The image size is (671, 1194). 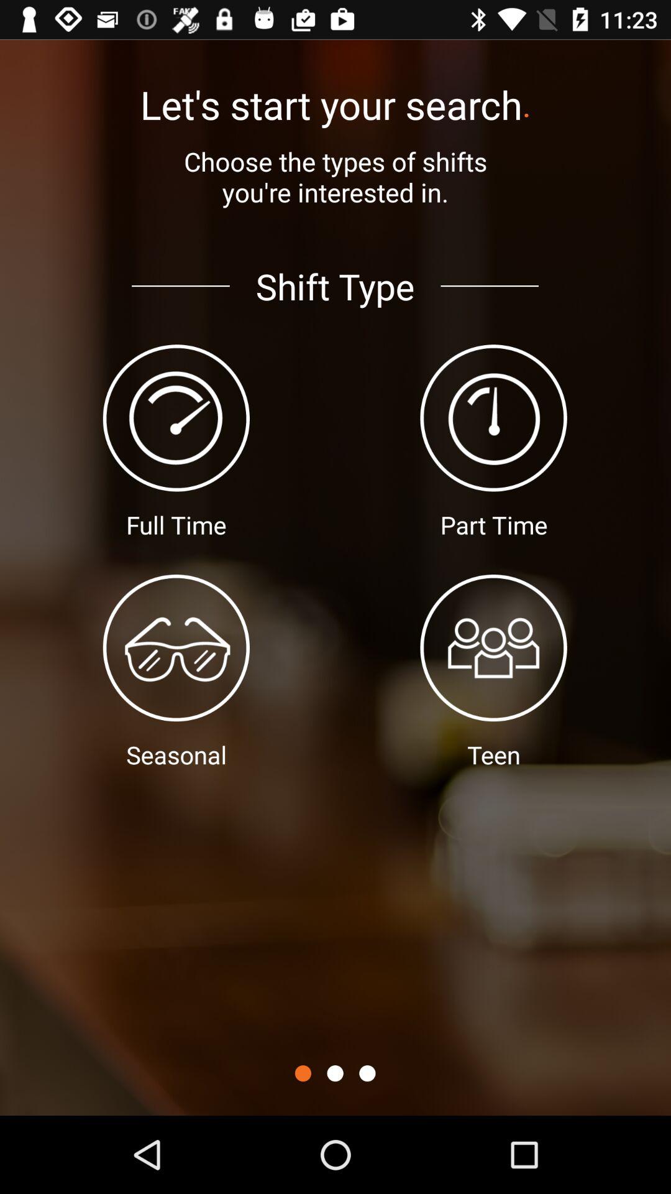 What do you see at coordinates (303, 1073) in the screenshot?
I see `first page` at bounding box center [303, 1073].